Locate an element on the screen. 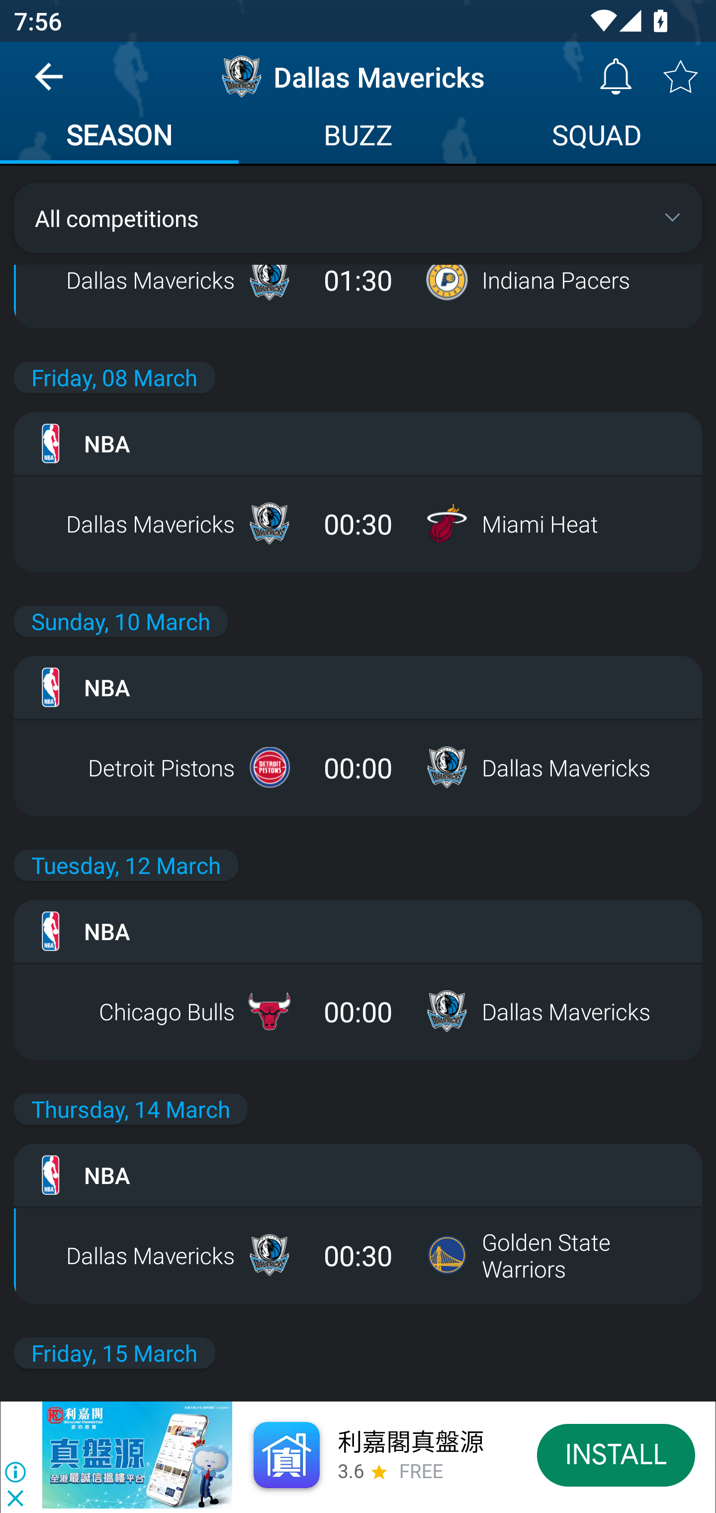 This screenshot has height=1513, width=716. NBA is located at coordinates (358, 688).